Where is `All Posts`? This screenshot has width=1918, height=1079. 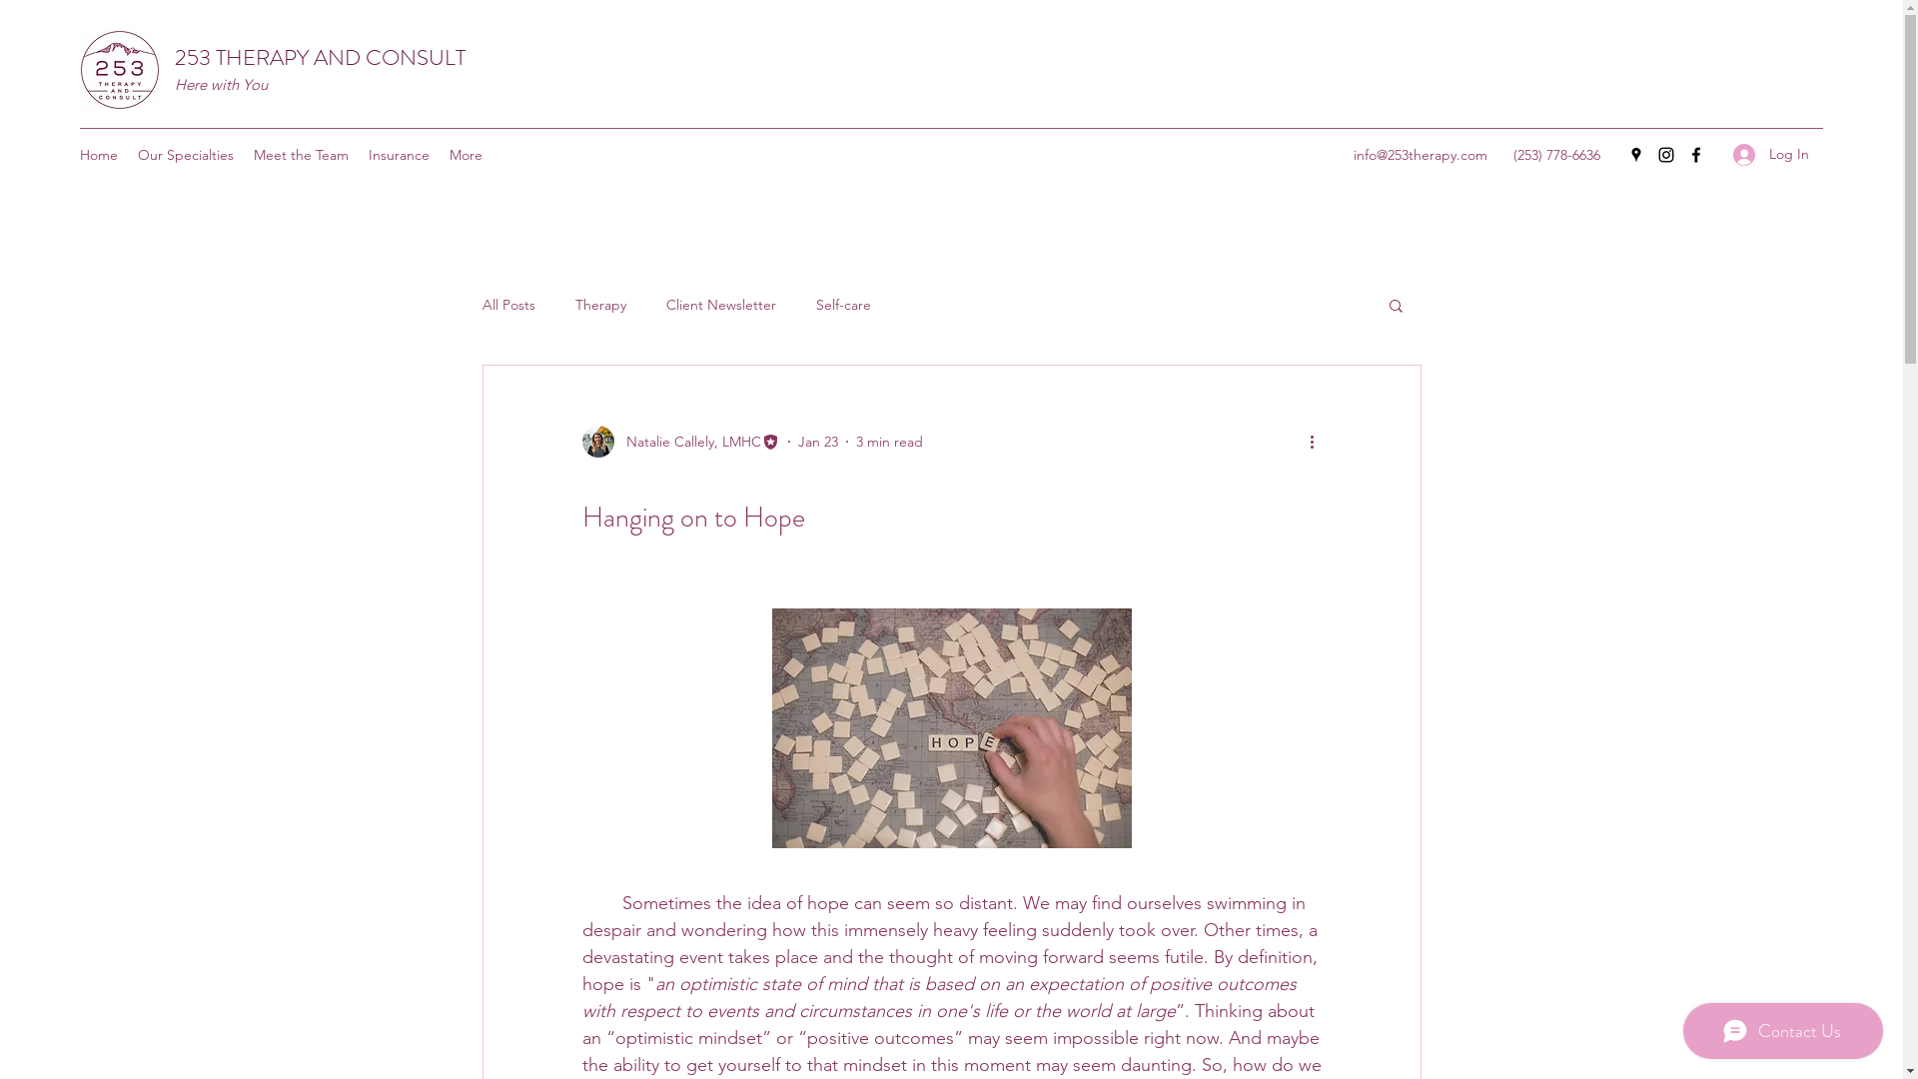 All Posts is located at coordinates (507, 305).